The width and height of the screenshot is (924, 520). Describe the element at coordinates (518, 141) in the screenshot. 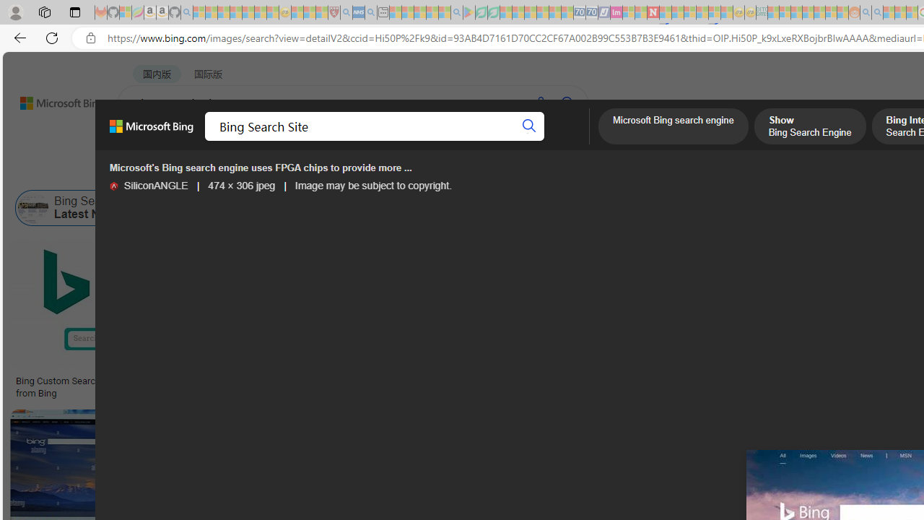

I see `DICT` at that location.